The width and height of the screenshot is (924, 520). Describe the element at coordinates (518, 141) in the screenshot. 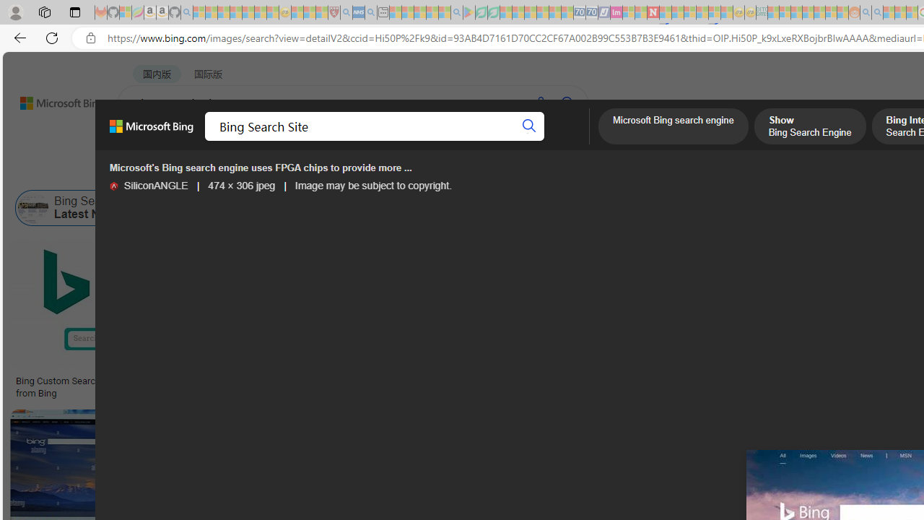

I see `DICT` at that location.